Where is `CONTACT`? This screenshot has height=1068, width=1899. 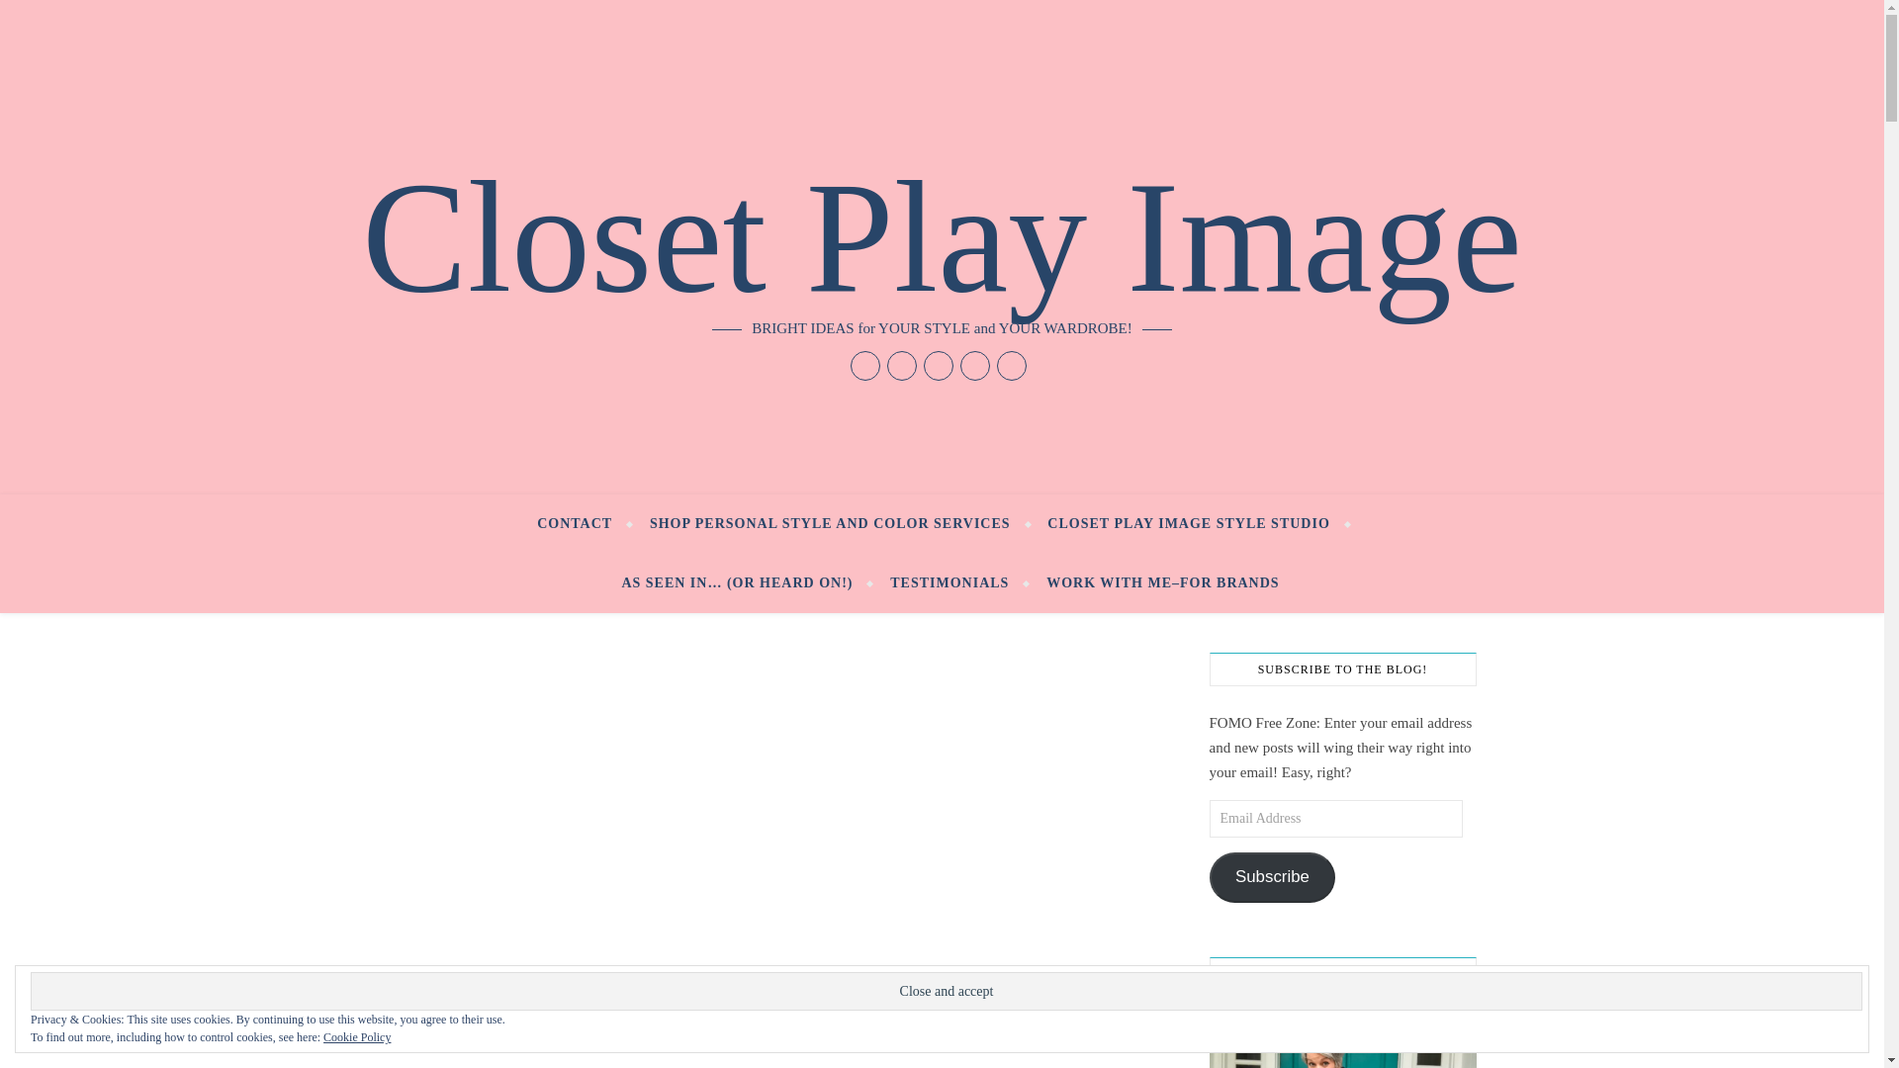 CONTACT is located at coordinates (583, 524).